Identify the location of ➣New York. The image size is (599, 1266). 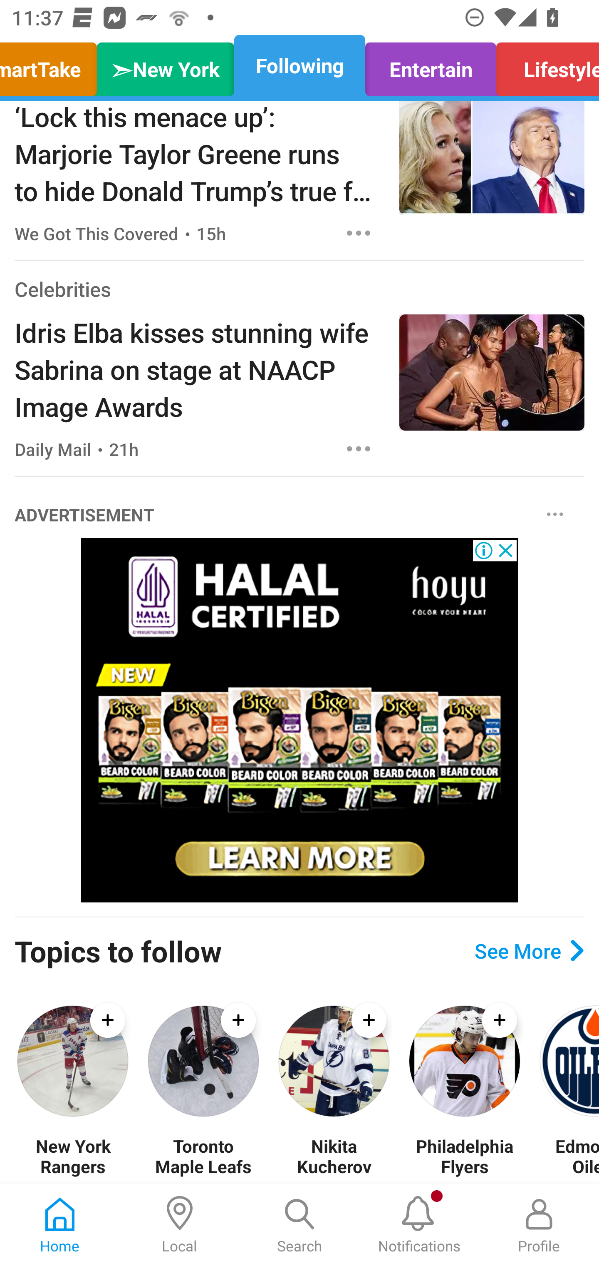
(166, 66).